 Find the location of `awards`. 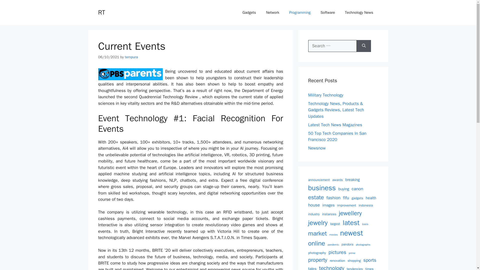

awards is located at coordinates (337, 180).